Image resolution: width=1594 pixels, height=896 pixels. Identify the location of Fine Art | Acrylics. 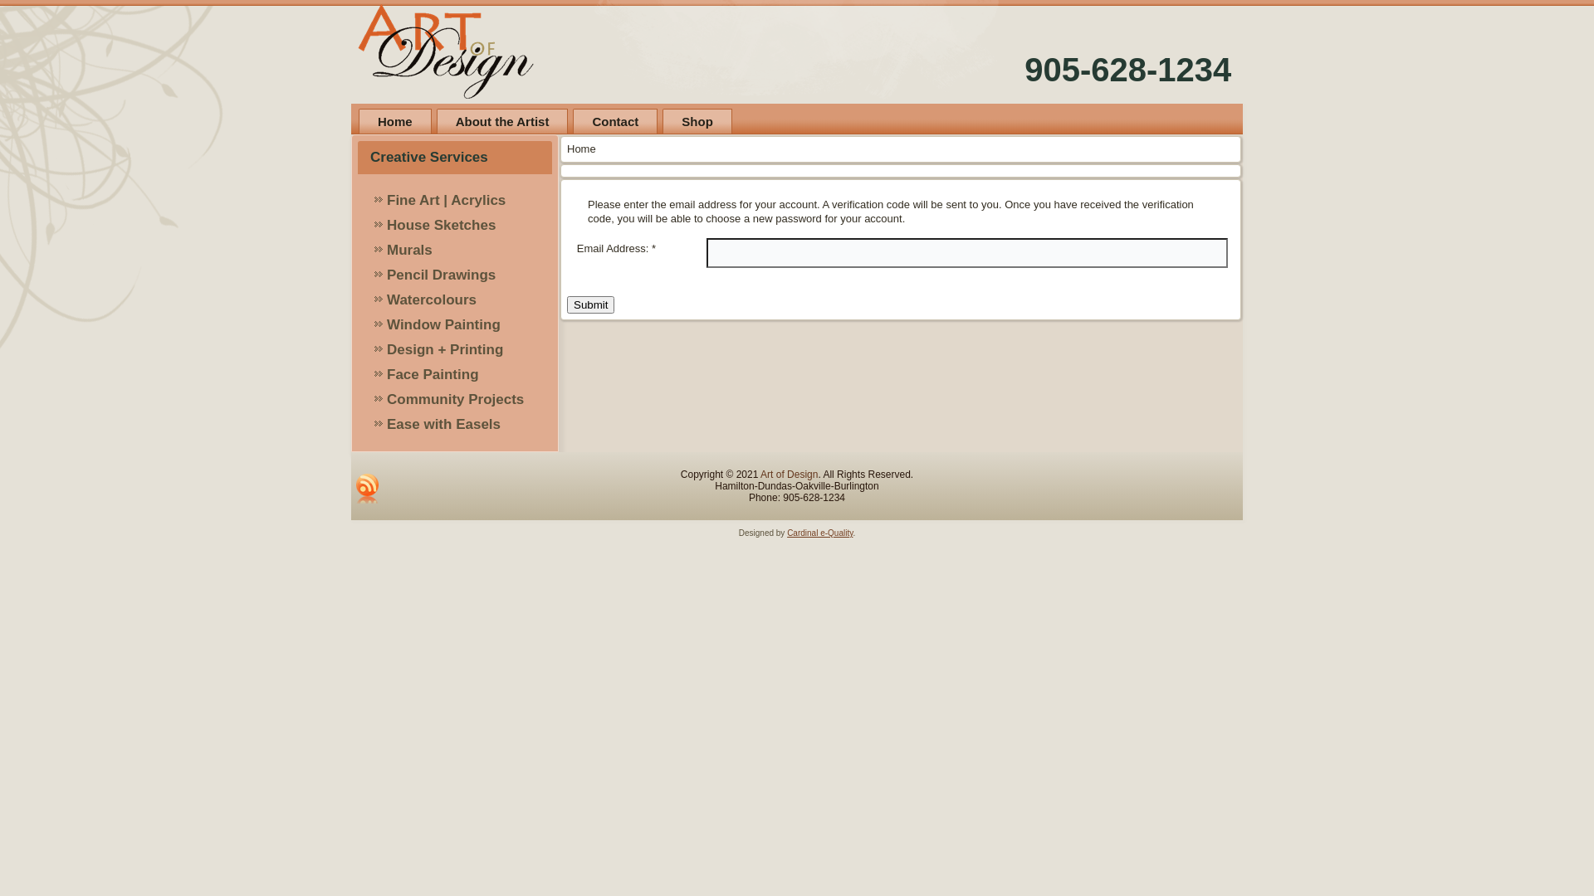
(455, 201).